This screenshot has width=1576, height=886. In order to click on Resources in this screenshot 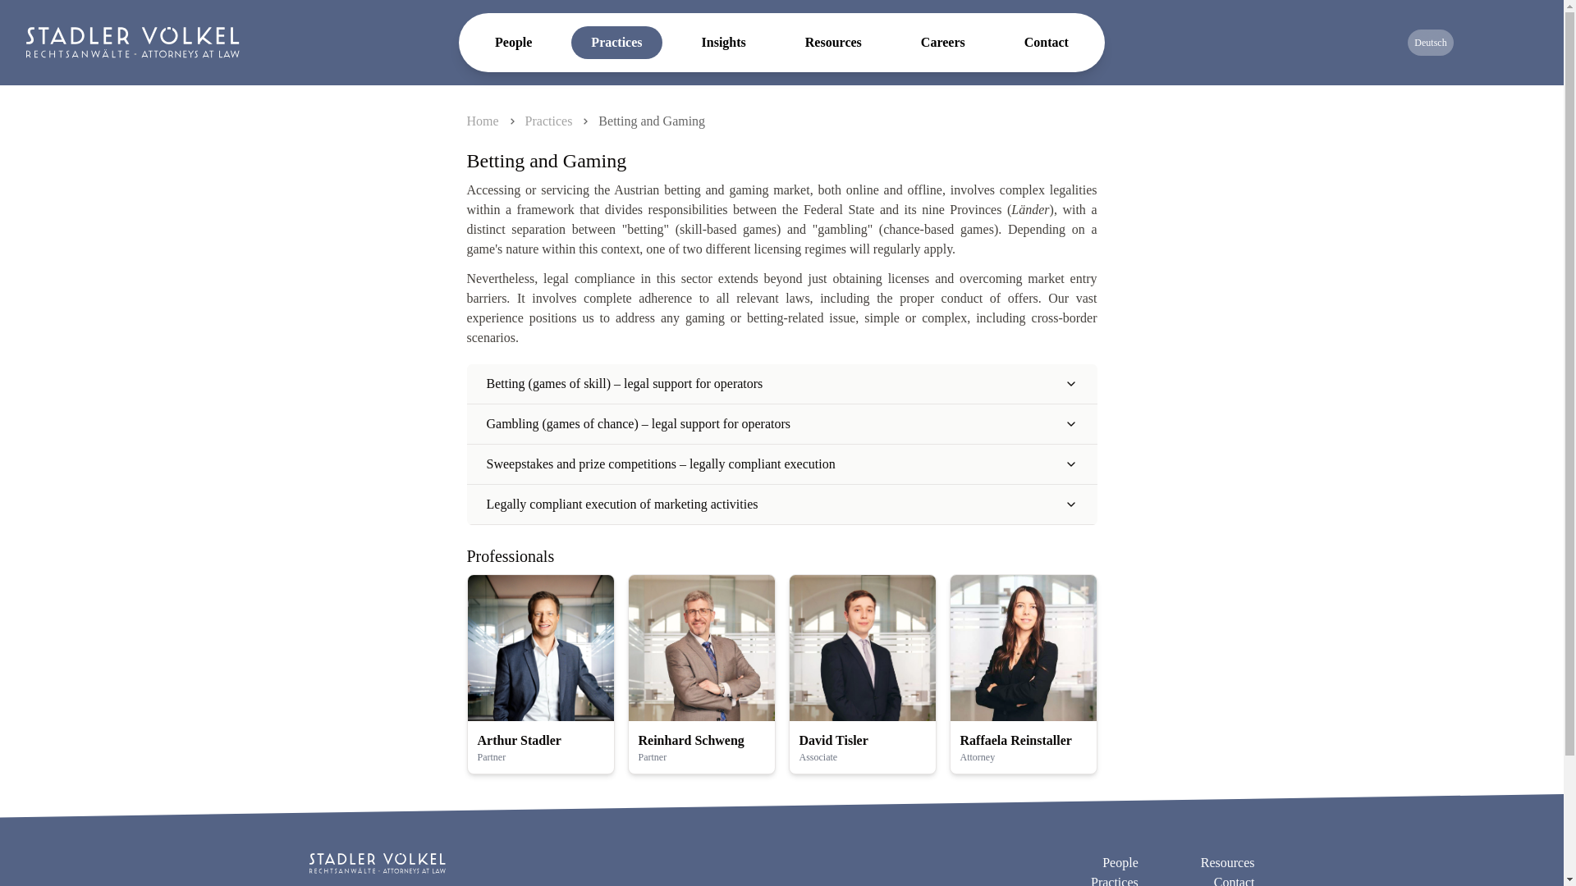, I will do `click(832, 43)`.